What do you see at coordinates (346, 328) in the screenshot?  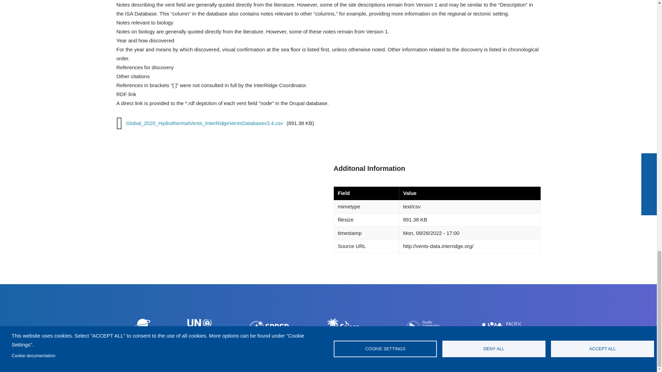 I see `Inform Project` at bounding box center [346, 328].